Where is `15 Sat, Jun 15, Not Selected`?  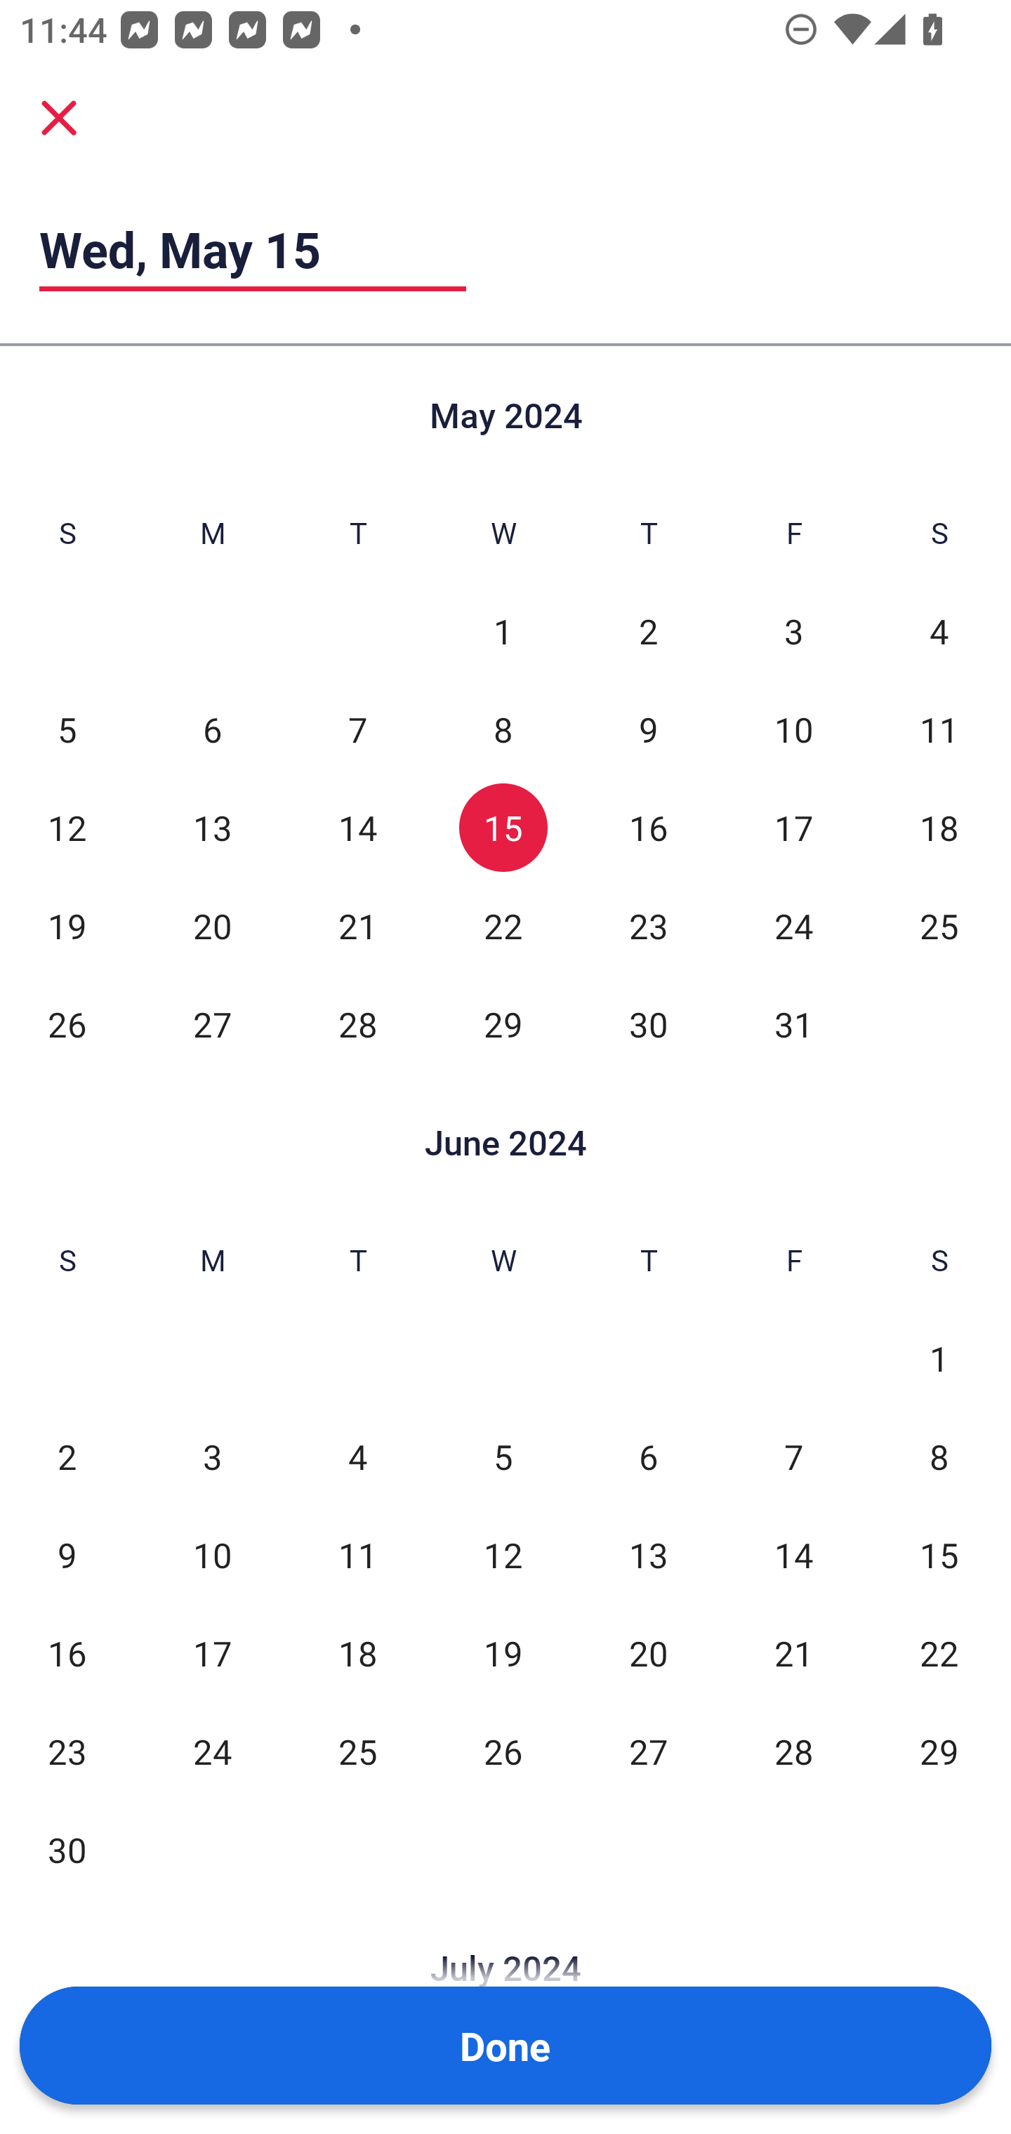
15 Sat, Jun 15, Not Selected is located at coordinates (939, 1556).